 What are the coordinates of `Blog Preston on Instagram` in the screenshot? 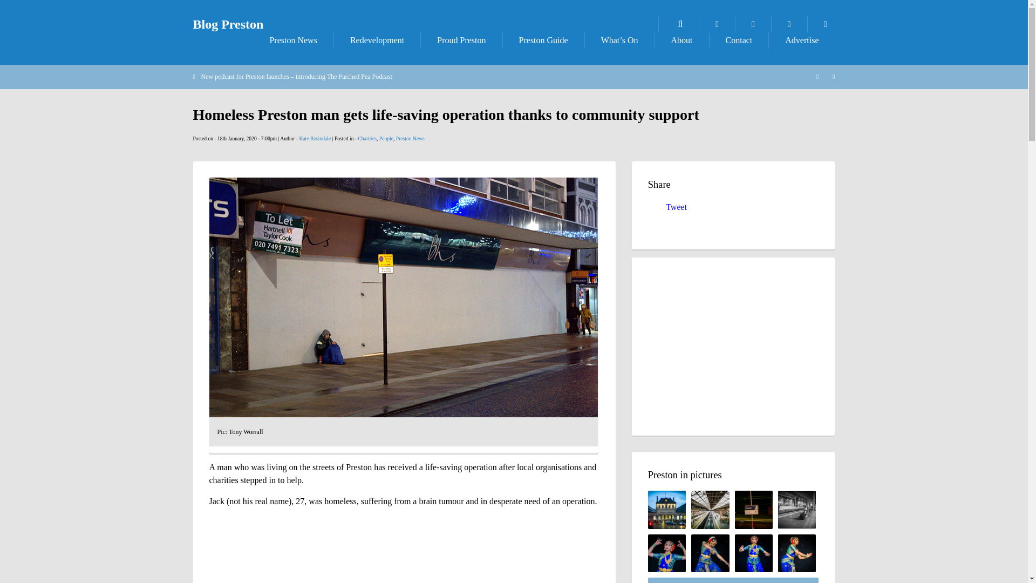 It's located at (826, 24).